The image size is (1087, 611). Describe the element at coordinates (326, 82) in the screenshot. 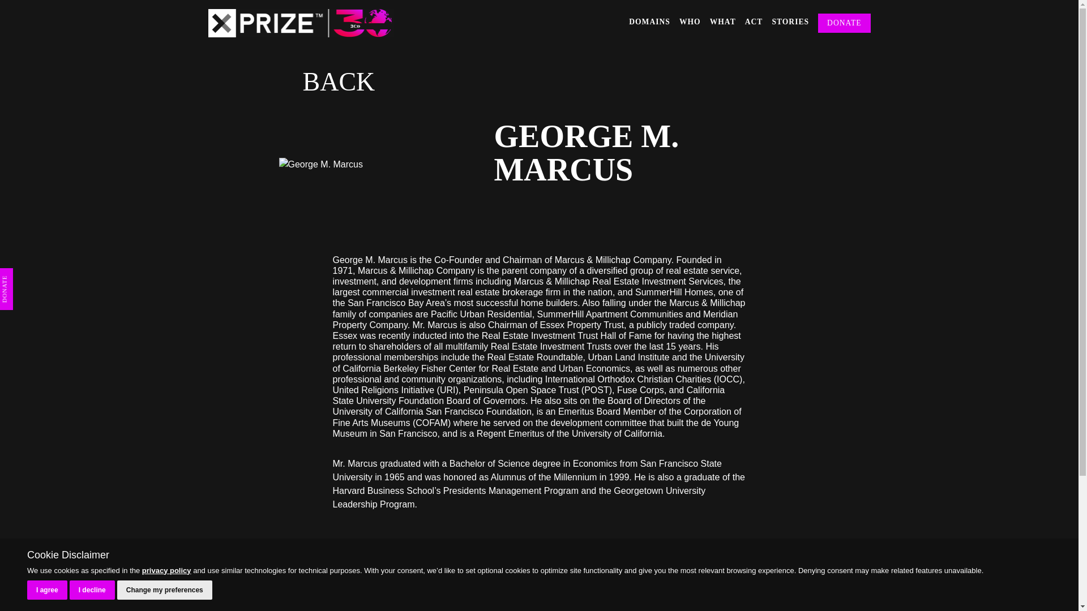

I see `Back` at that location.